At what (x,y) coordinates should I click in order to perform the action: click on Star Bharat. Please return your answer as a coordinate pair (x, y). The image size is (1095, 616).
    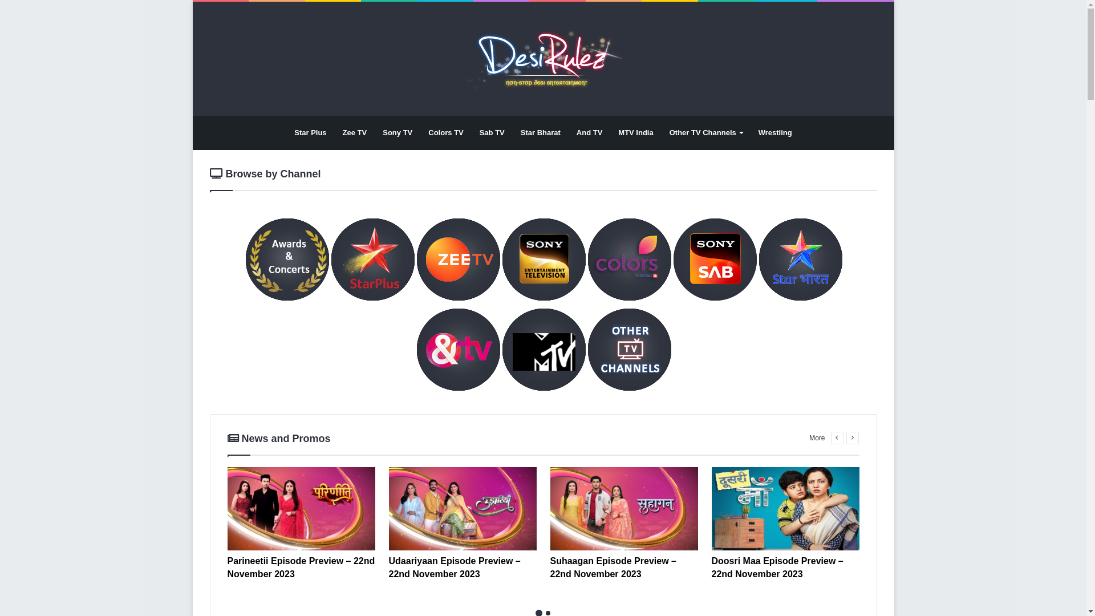
    Looking at the image, I should click on (541, 133).